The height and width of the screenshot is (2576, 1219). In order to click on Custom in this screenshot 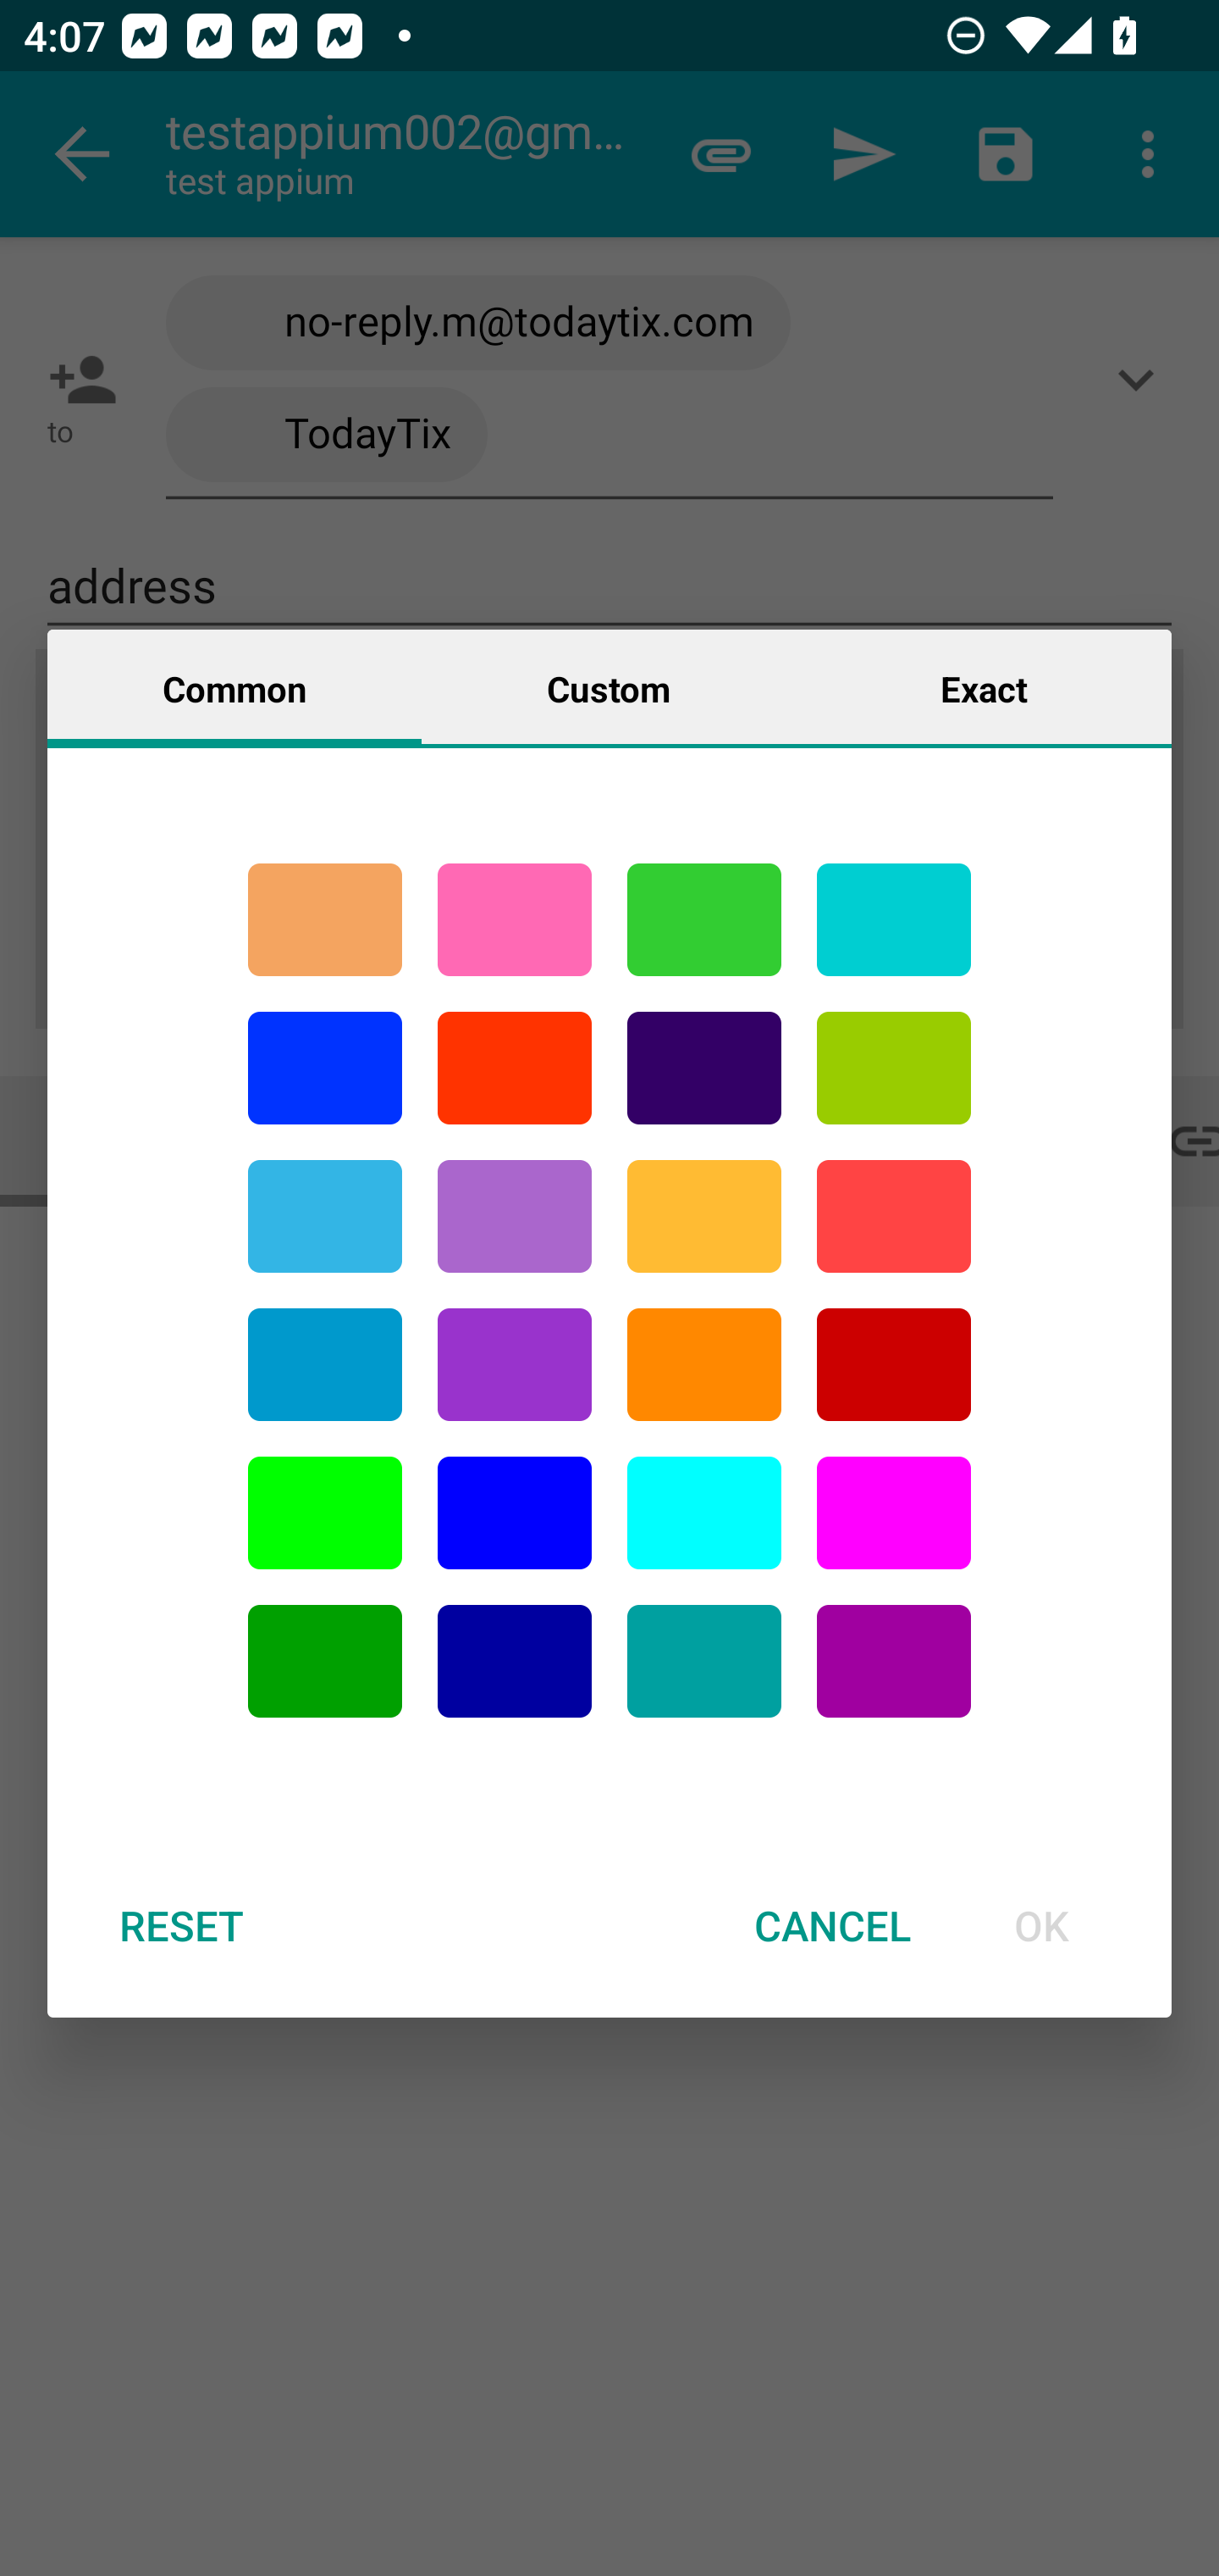, I will do `click(609, 687)`.